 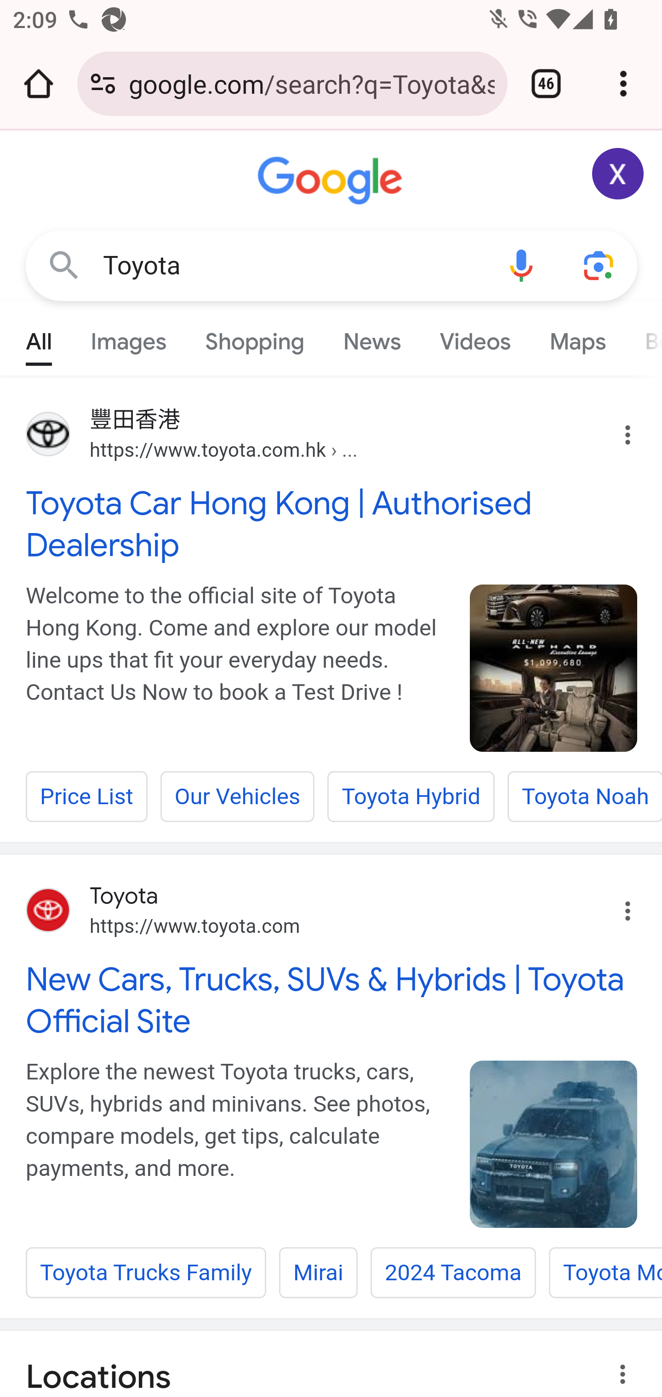 What do you see at coordinates (546, 84) in the screenshot?
I see `Switch or close tabs` at bounding box center [546, 84].